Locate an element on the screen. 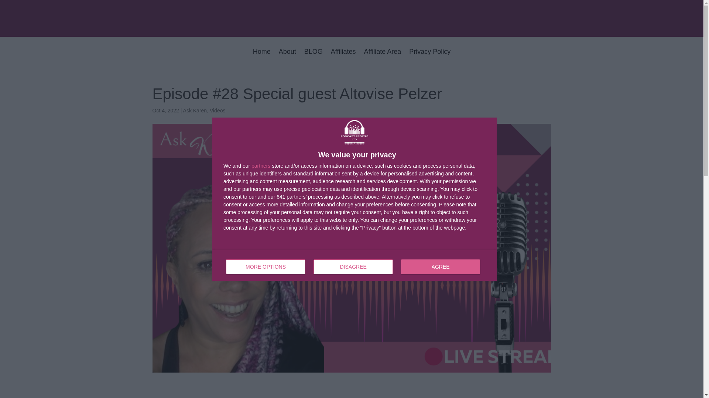 This screenshot has height=398, width=709. MORE OPTIONS is located at coordinates (266, 267).